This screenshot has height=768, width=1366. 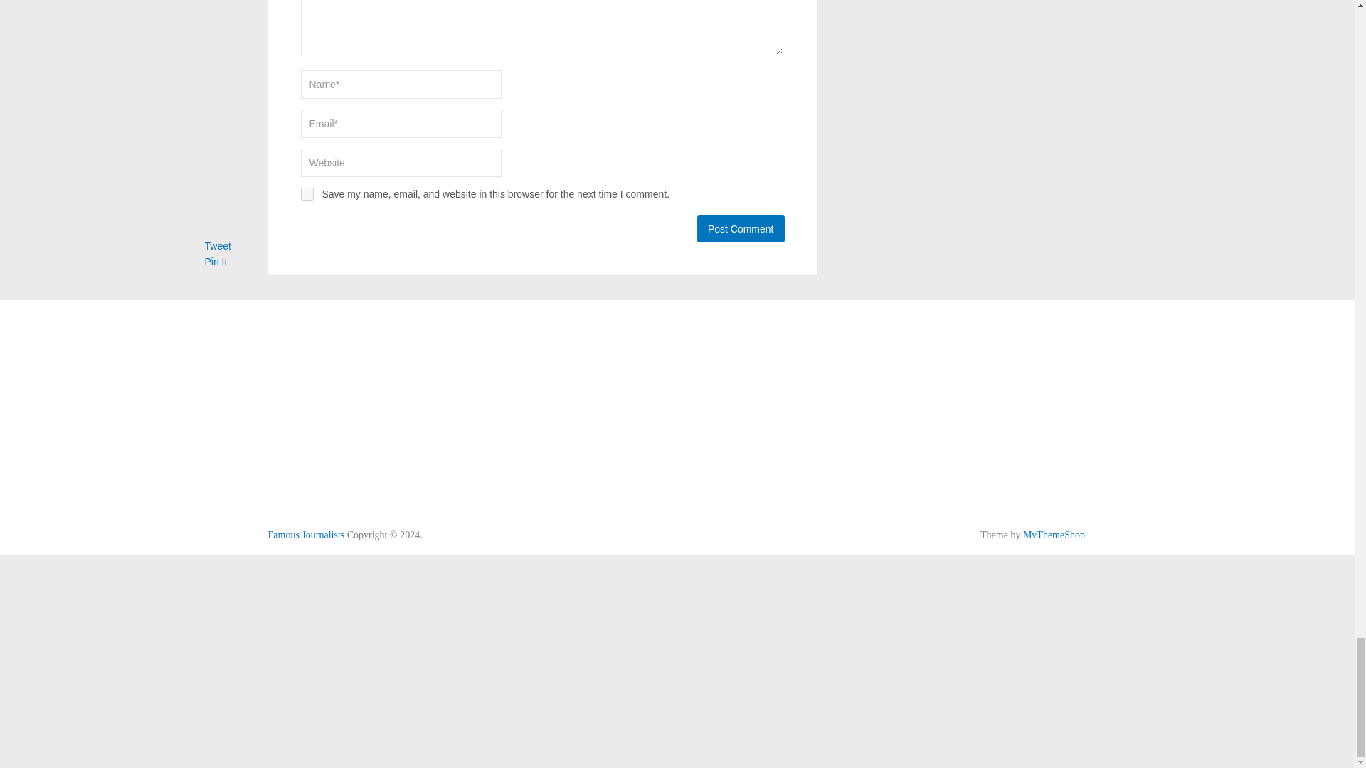 I want to click on yes, so click(x=306, y=193).